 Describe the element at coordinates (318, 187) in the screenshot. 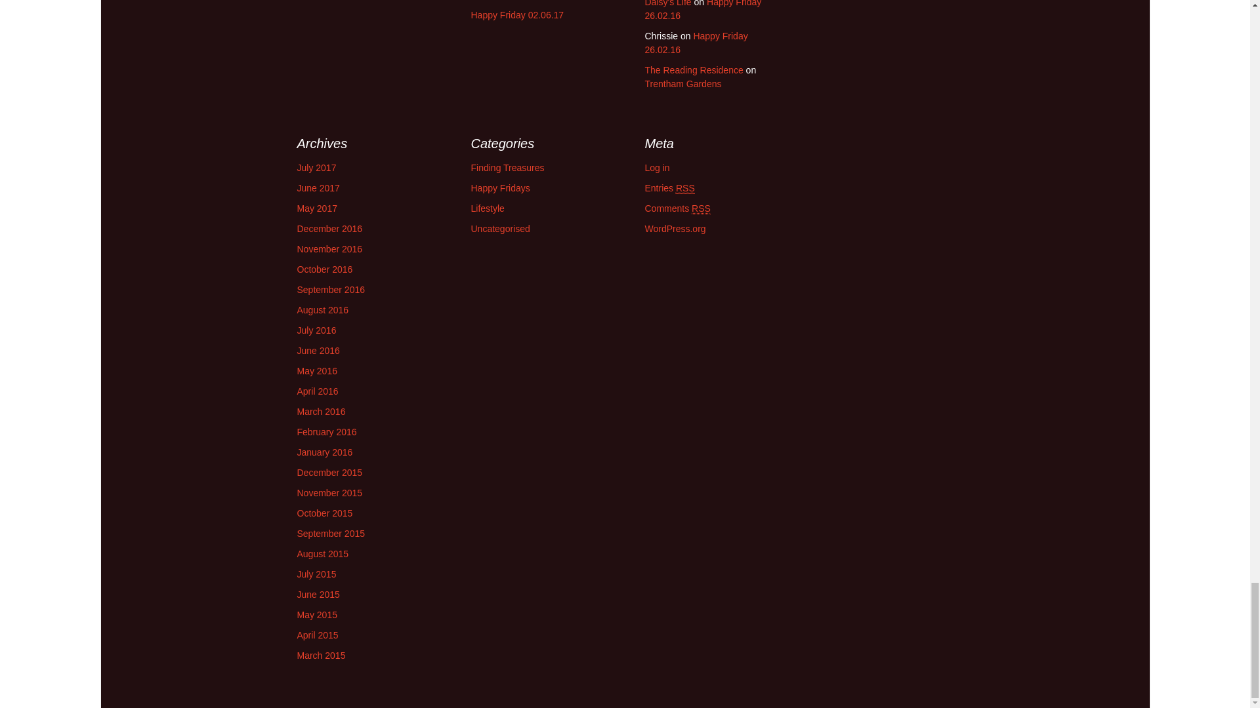

I see `June 2017` at that location.